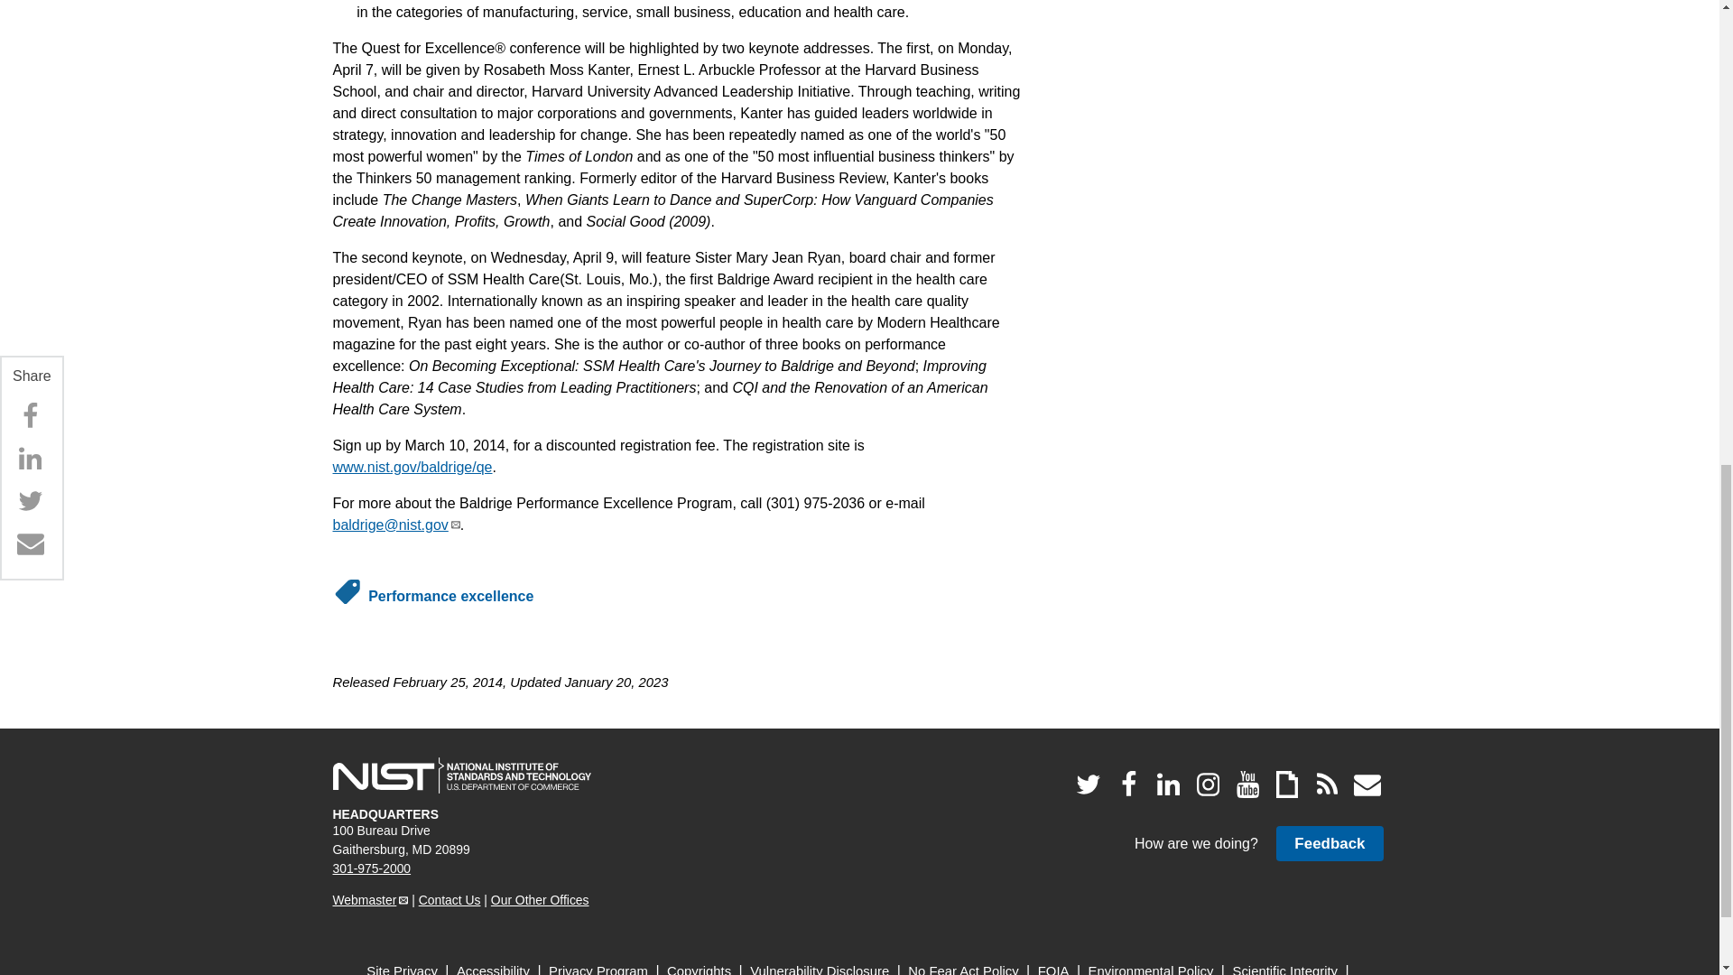  What do you see at coordinates (461, 775) in the screenshot?
I see `National Institute of Standards and Technology` at bounding box center [461, 775].